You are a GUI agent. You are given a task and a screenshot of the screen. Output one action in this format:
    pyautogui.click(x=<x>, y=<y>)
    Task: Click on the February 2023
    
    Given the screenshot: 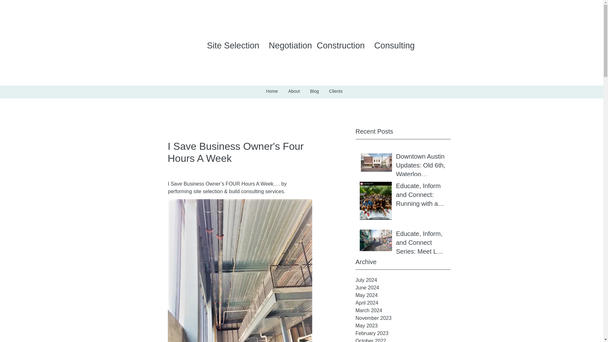 What is the action you would take?
    pyautogui.click(x=403, y=333)
    